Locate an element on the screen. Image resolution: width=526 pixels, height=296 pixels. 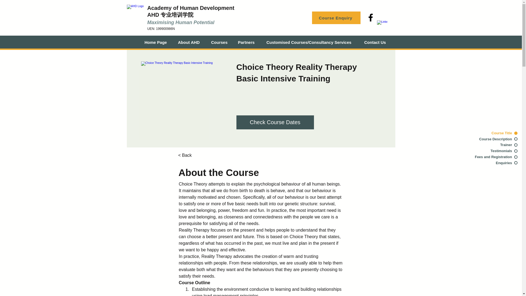
Partners is located at coordinates (249, 42).